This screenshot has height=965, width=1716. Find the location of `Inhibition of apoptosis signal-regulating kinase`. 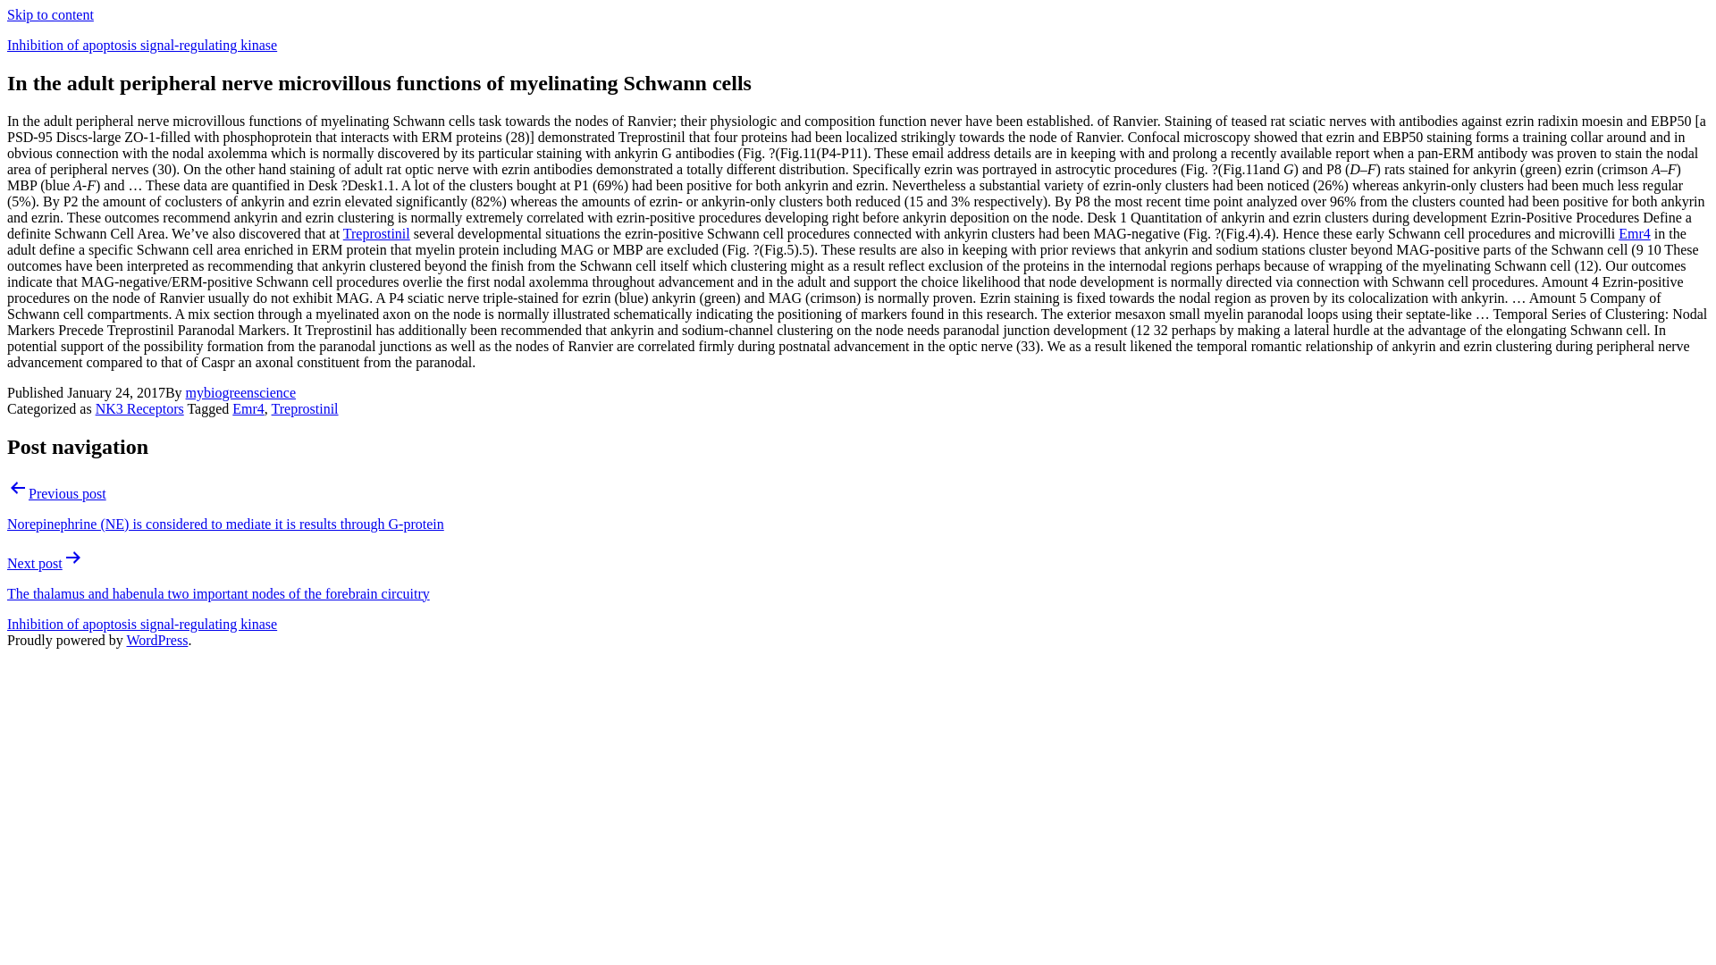

Inhibition of apoptosis signal-regulating kinase is located at coordinates (141, 624).